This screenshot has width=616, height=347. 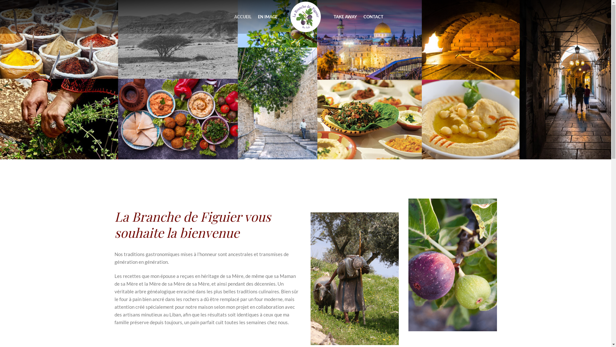 I want to click on Contact, so click(x=449, y=276).